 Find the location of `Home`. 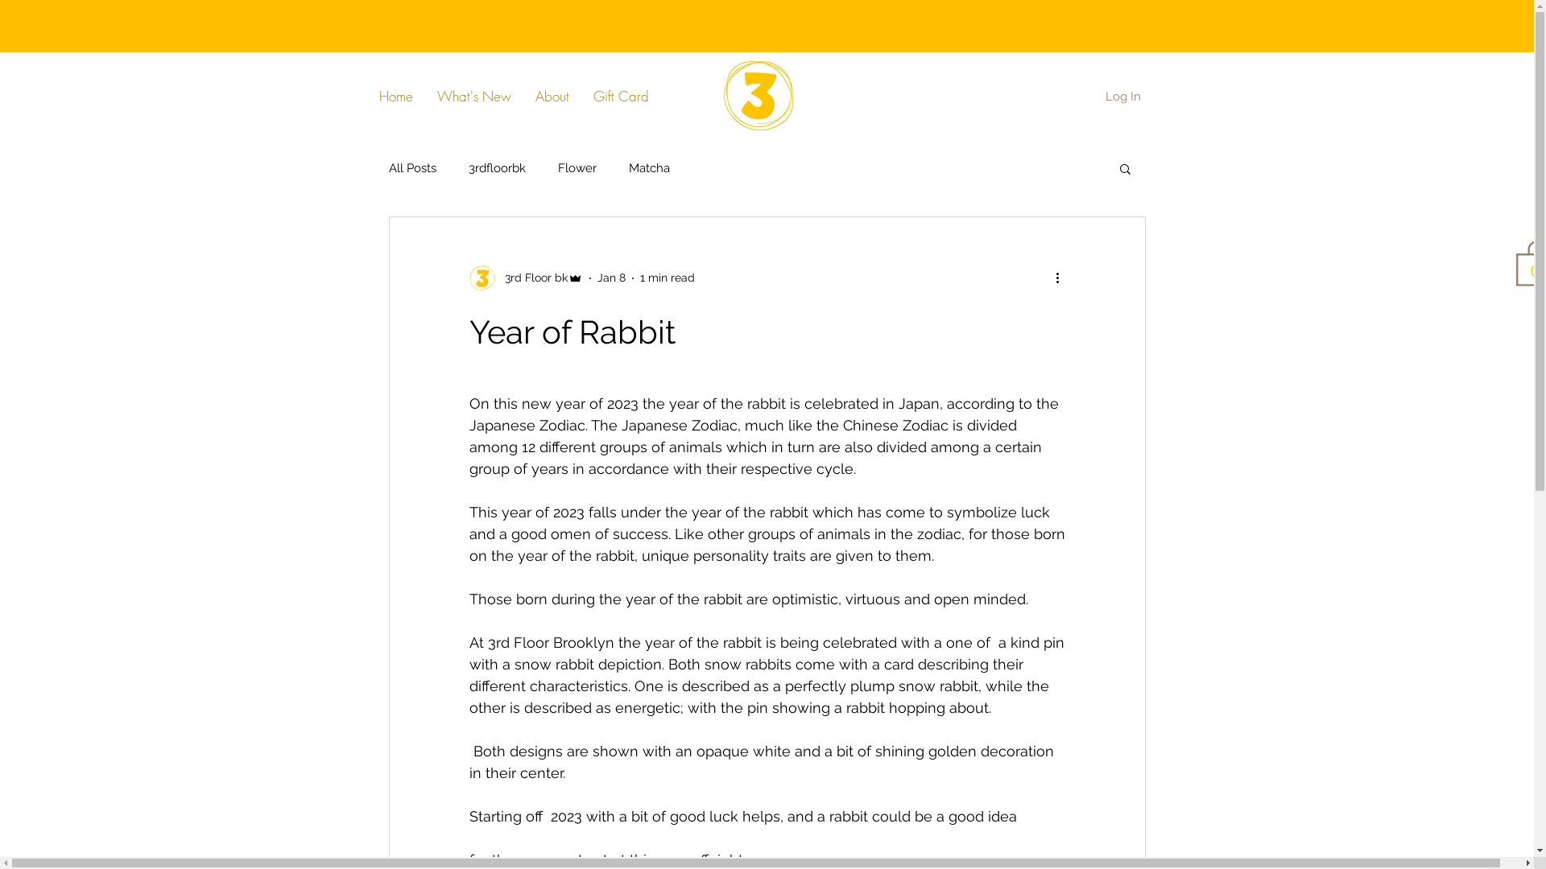

Home is located at coordinates (396, 97).